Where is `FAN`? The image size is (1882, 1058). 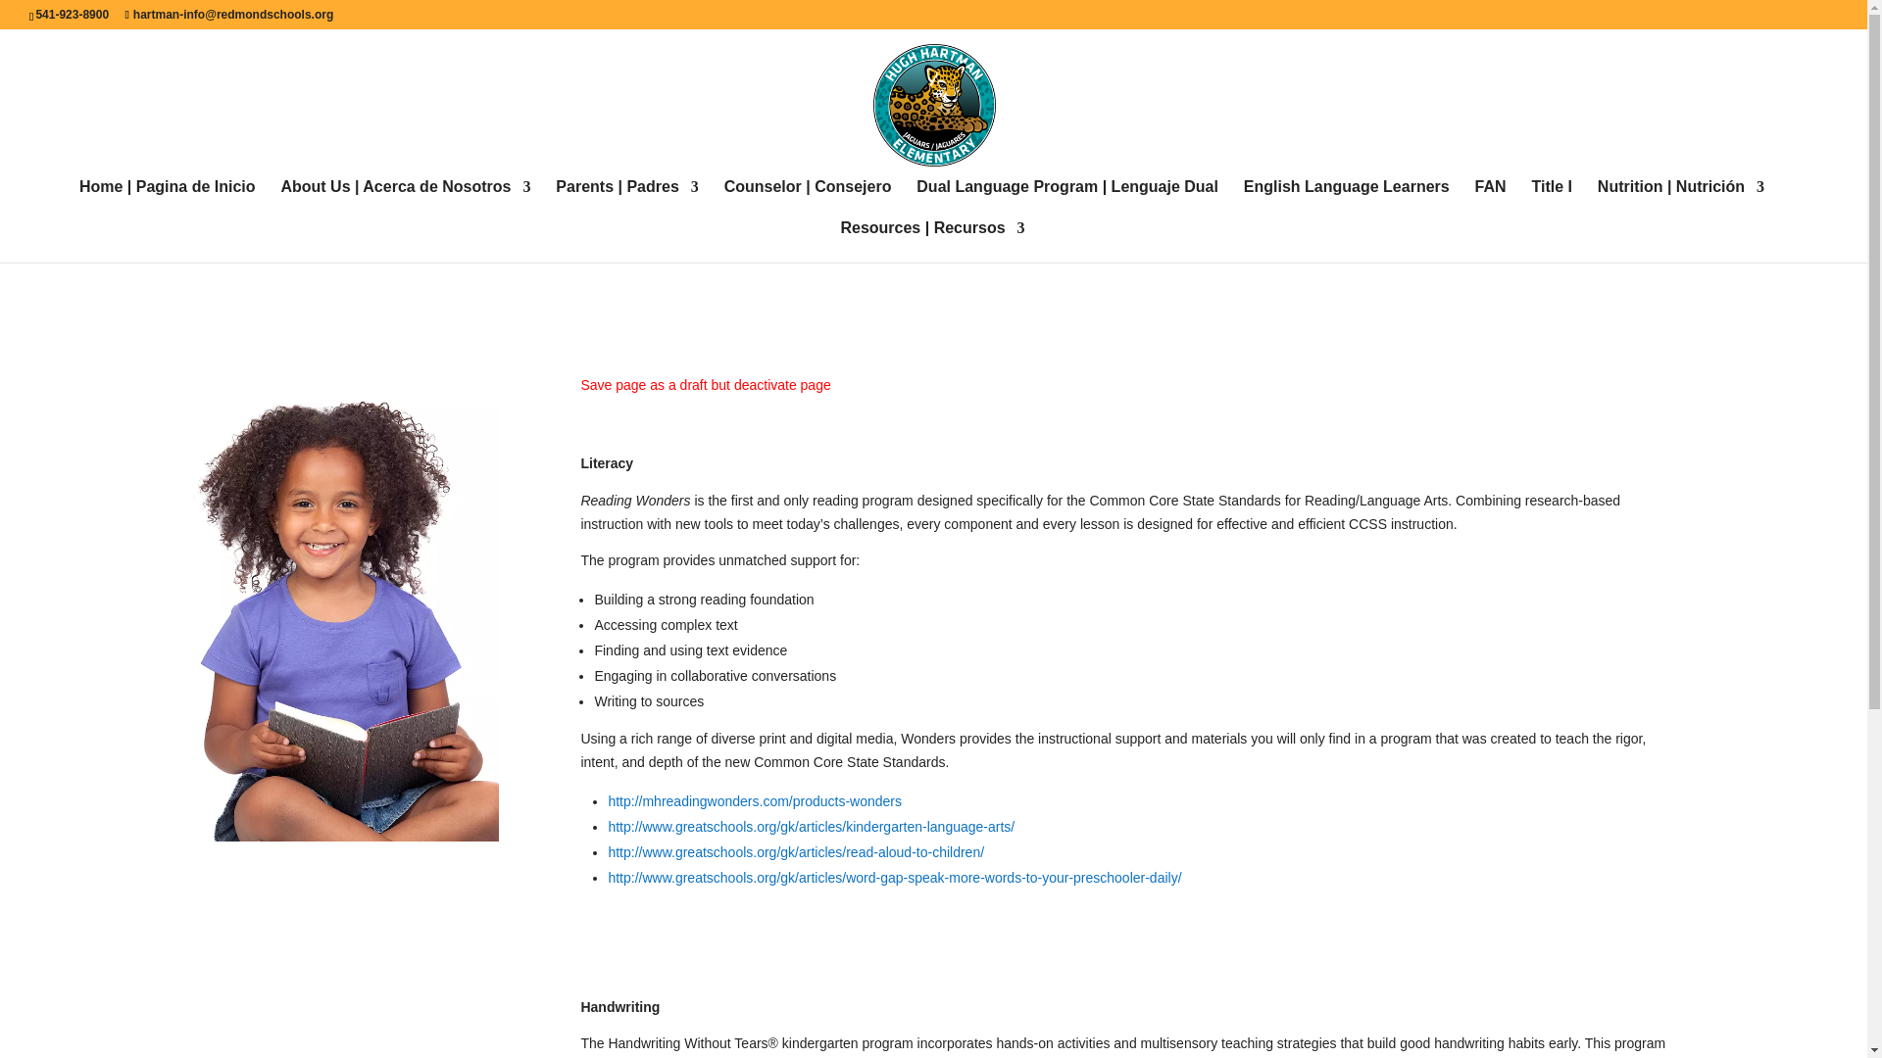
FAN is located at coordinates (1491, 200).